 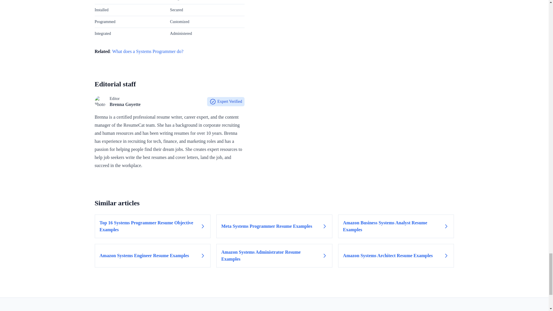 What do you see at coordinates (396, 255) in the screenshot?
I see `Amazon Systems Architect Resume Examples` at bounding box center [396, 255].